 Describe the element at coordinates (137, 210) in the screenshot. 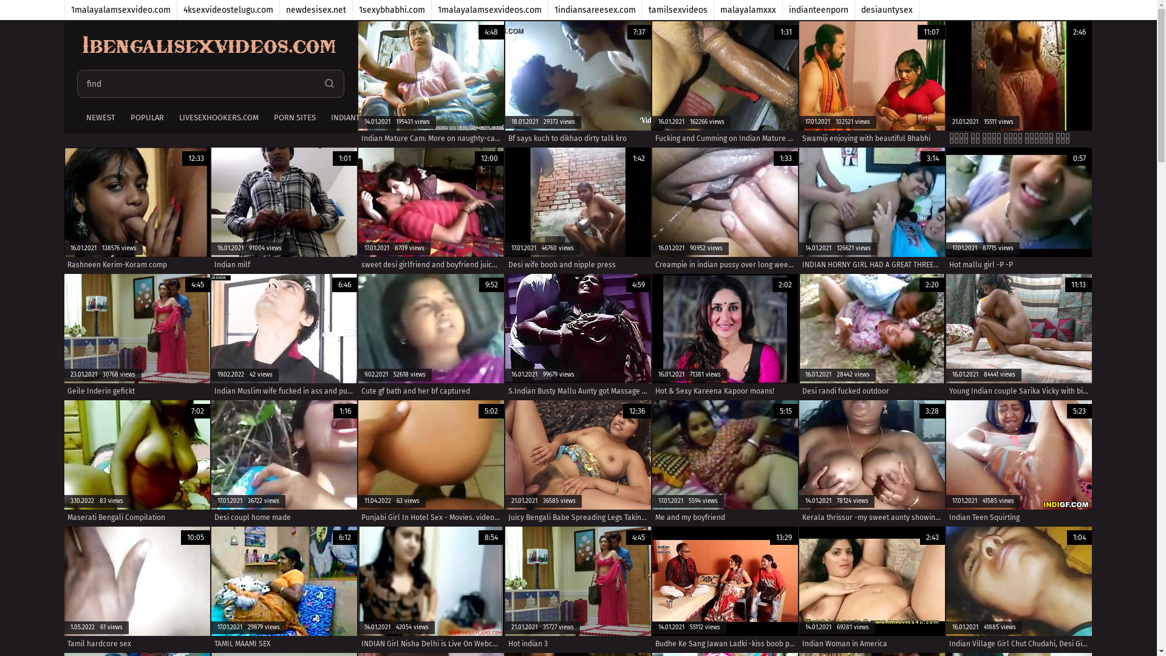

I see `12:33
16.01.2021   138576 views
Rashneen Kerim-Koram comp` at that location.